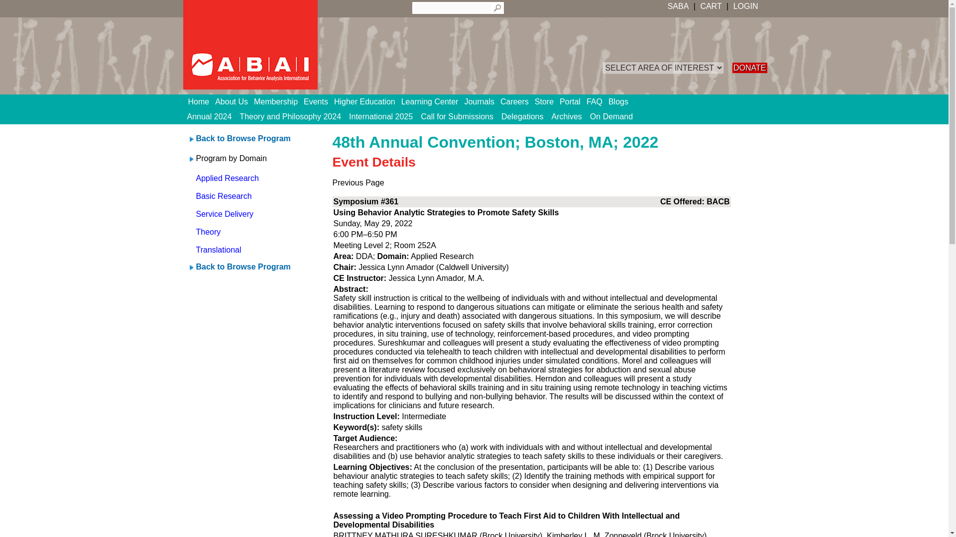 The height and width of the screenshot is (537, 956). Describe the element at coordinates (290, 116) in the screenshot. I see `Theory and Philosophy 2024` at that location.